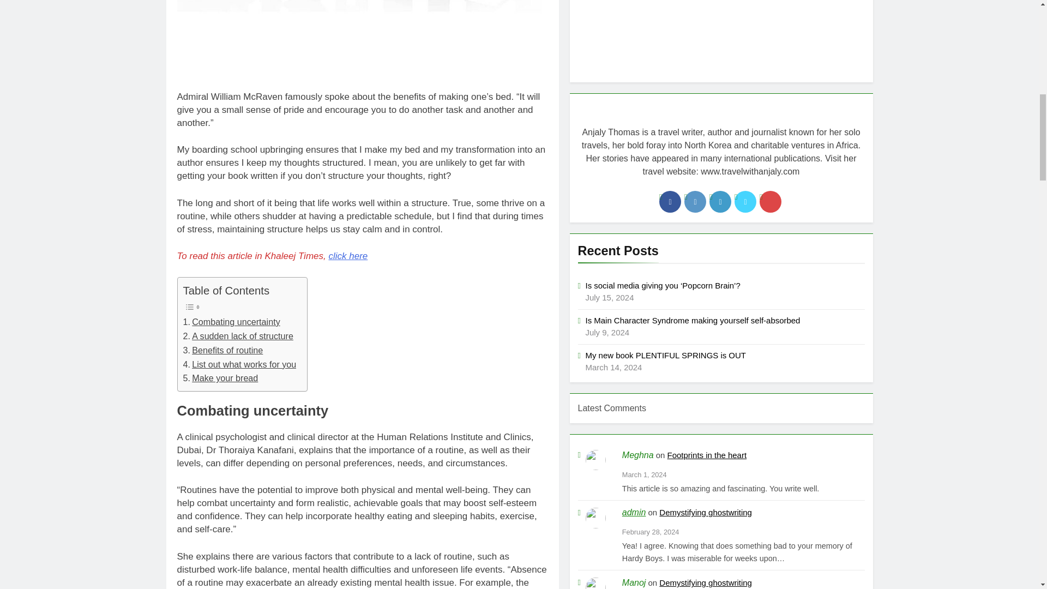  What do you see at coordinates (221, 378) in the screenshot?
I see `Make your bread` at bounding box center [221, 378].